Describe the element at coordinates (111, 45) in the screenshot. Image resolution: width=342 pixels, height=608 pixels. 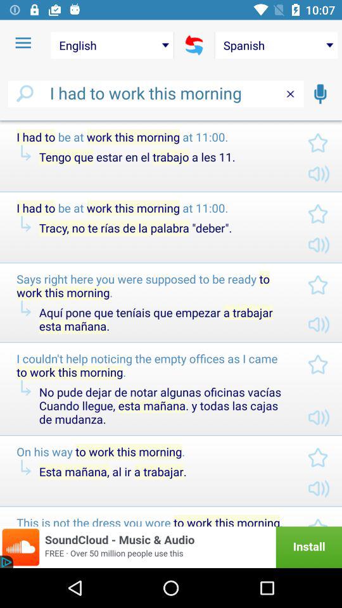
I see `tap the icon above i had to item` at that location.